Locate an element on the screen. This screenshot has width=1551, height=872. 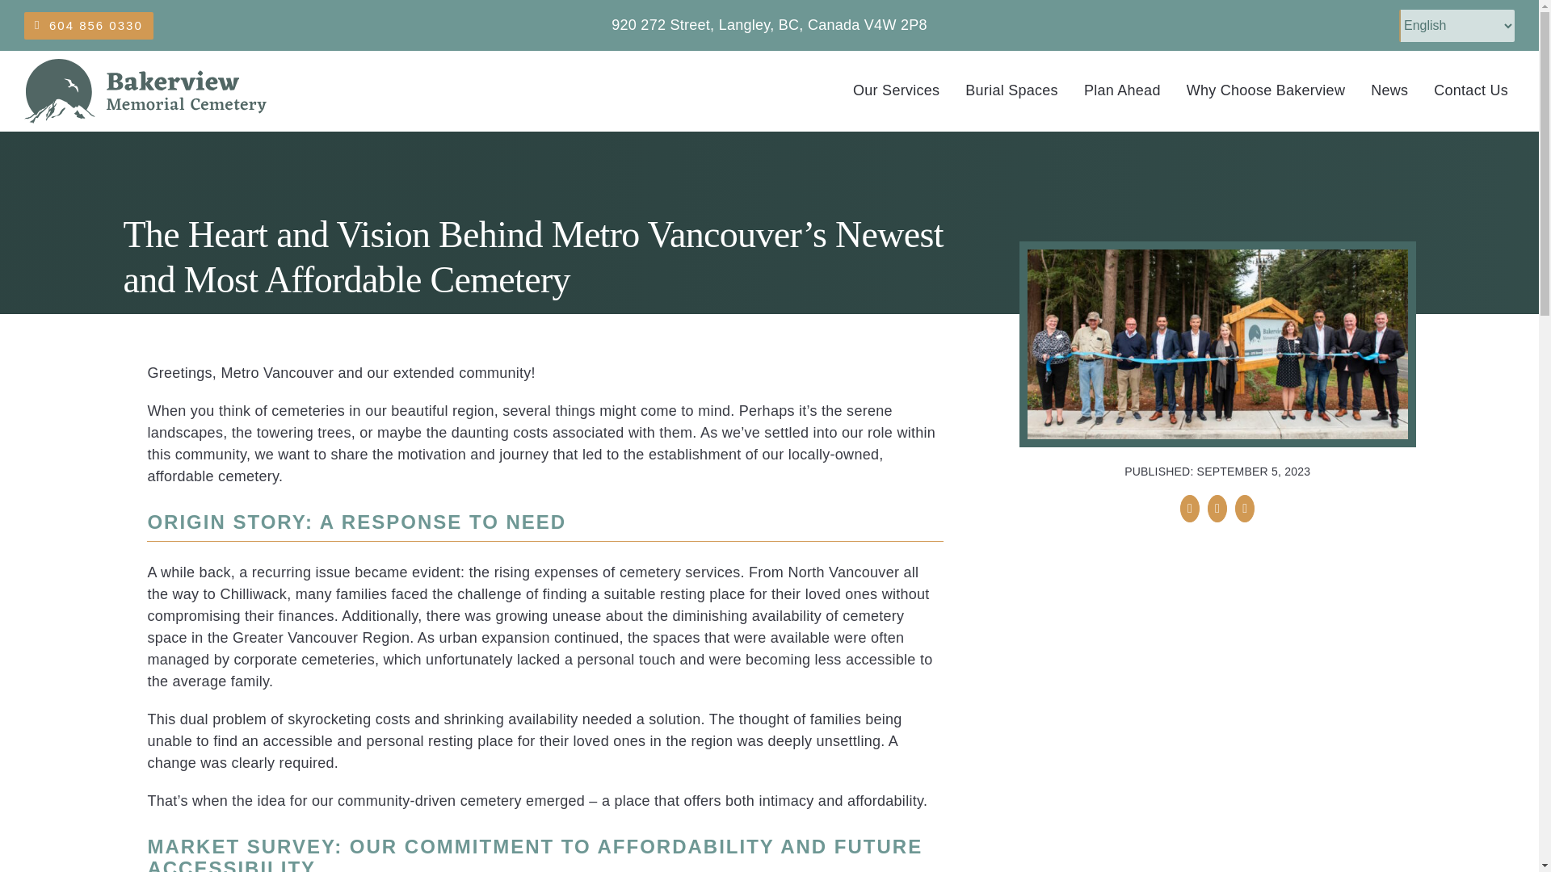
Plan Ahead is located at coordinates (1123, 91).